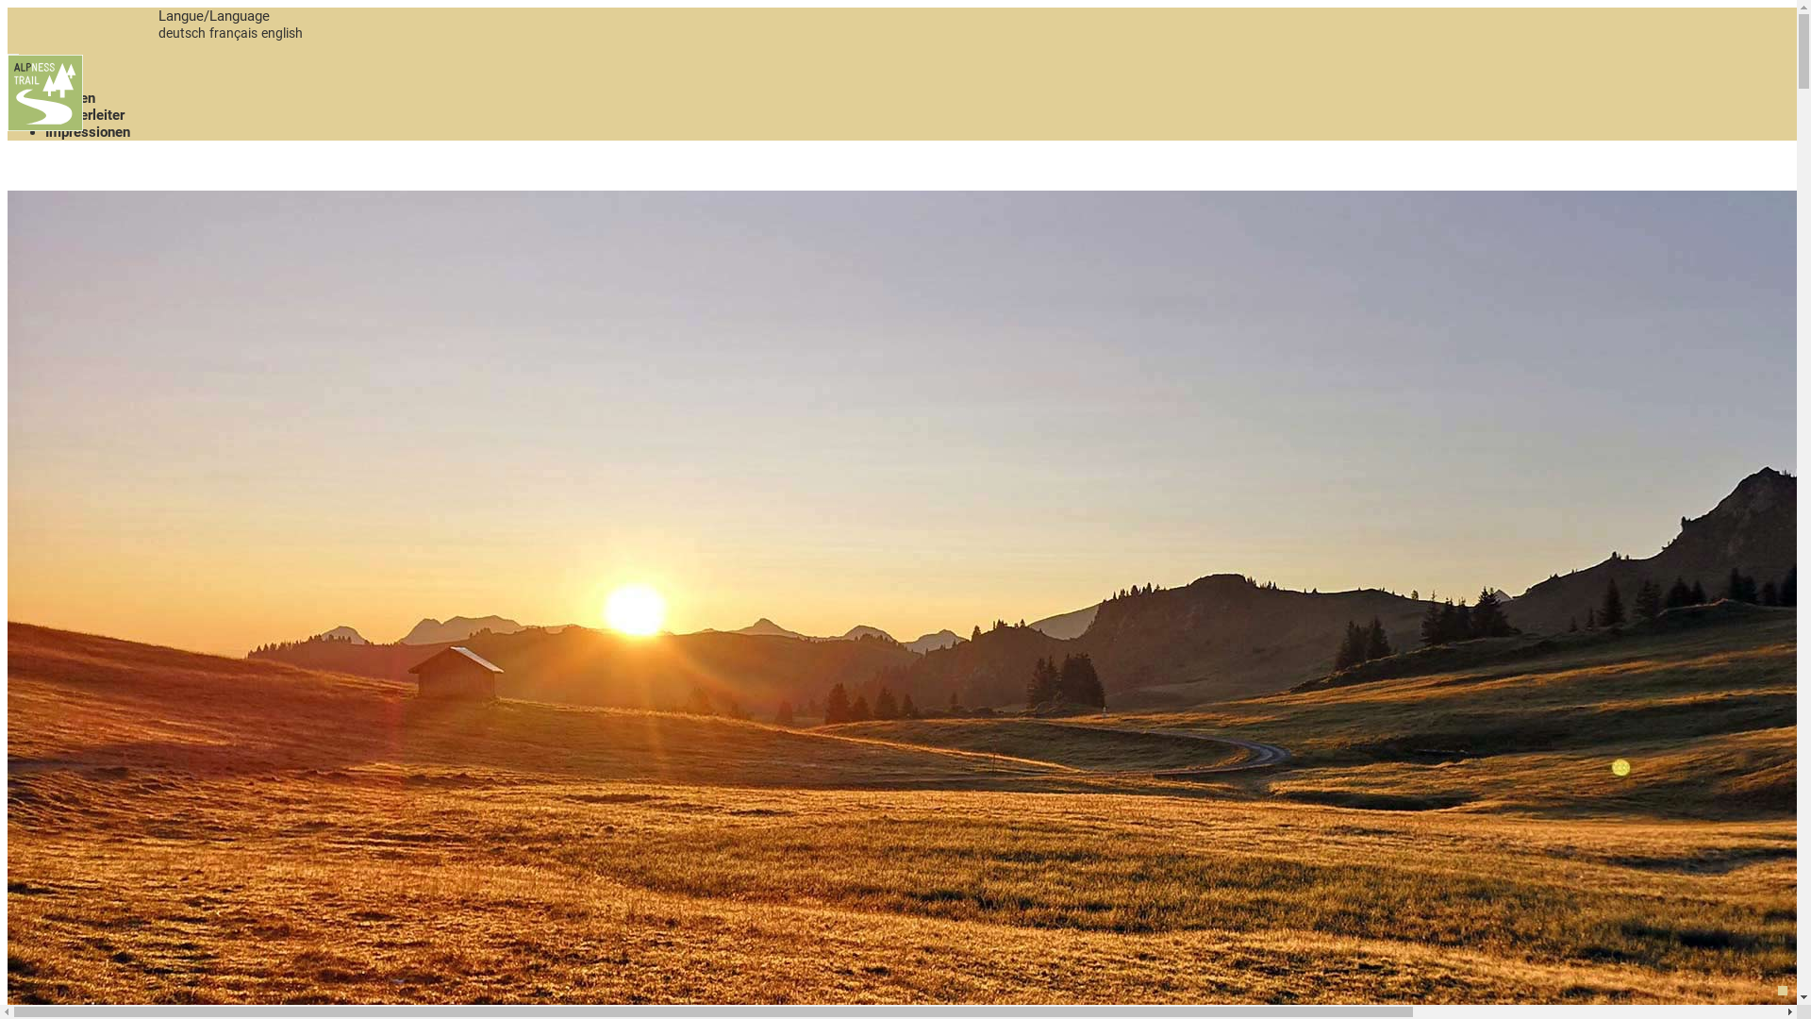 This screenshot has width=1811, height=1019. I want to click on Karte, so click(62, 81).